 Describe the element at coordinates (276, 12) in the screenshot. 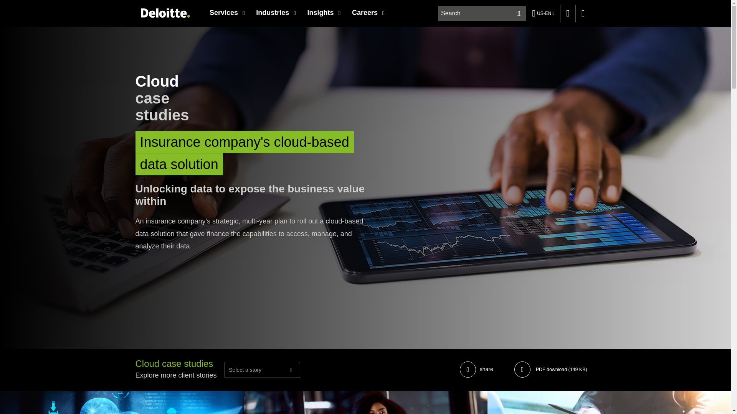

I see `Industries` at that location.